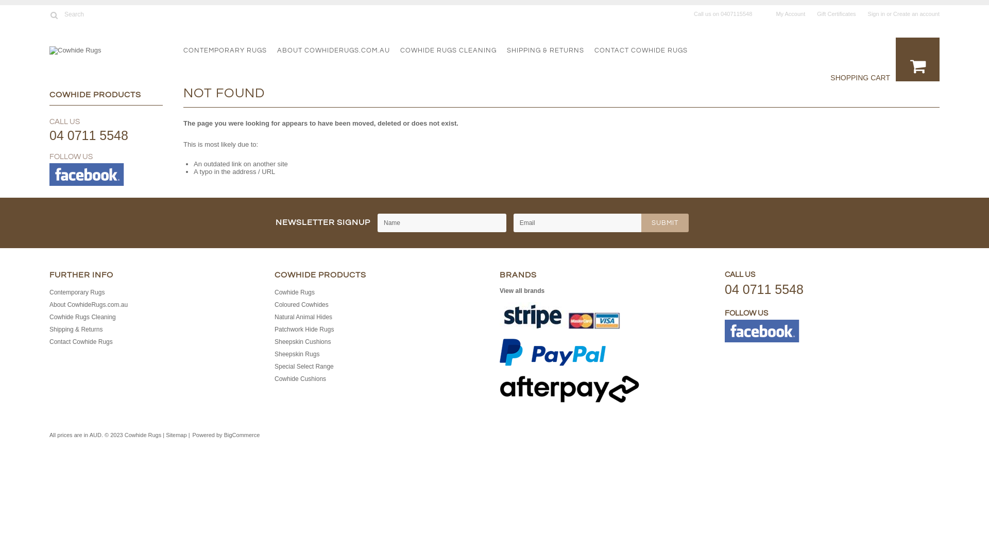  What do you see at coordinates (297, 354) in the screenshot?
I see `Sheepskin Rugs` at bounding box center [297, 354].